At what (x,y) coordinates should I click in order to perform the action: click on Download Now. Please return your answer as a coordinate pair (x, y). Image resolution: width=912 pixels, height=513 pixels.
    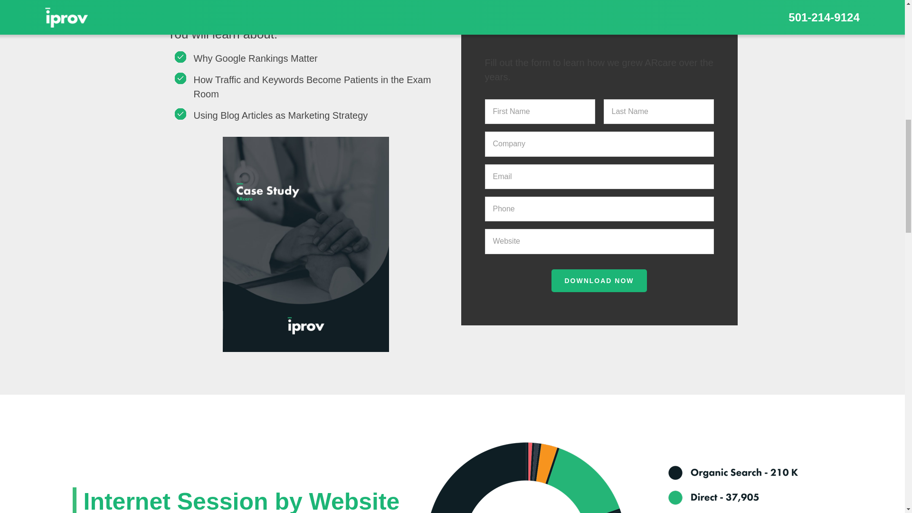
    Looking at the image, I should click on (599, 280).